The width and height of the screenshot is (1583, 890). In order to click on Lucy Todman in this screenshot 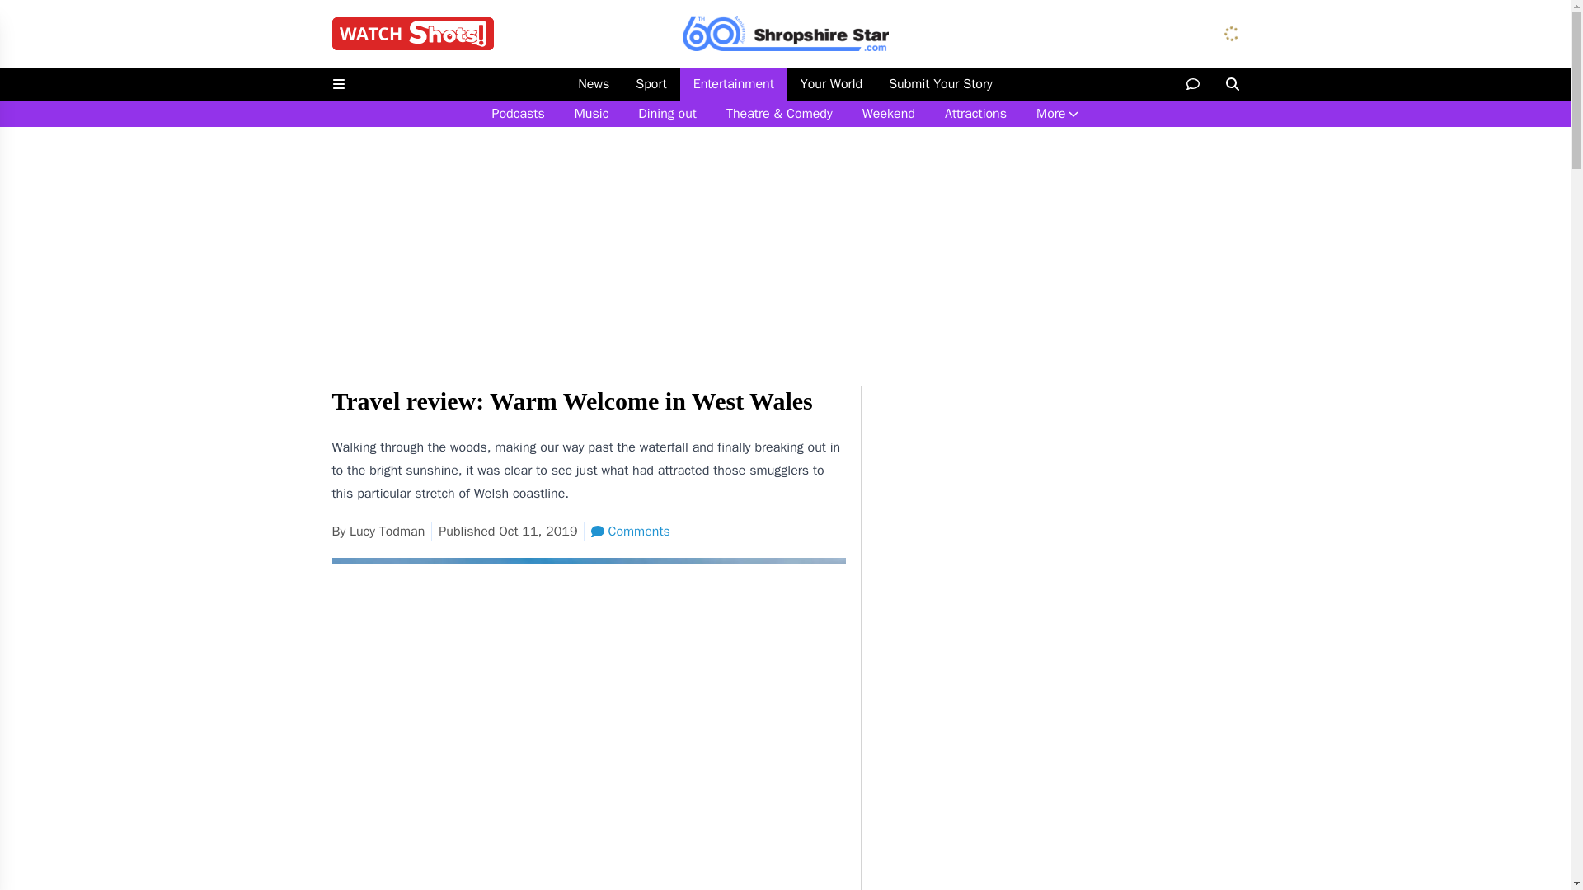, I will do `click(387, 531)`.